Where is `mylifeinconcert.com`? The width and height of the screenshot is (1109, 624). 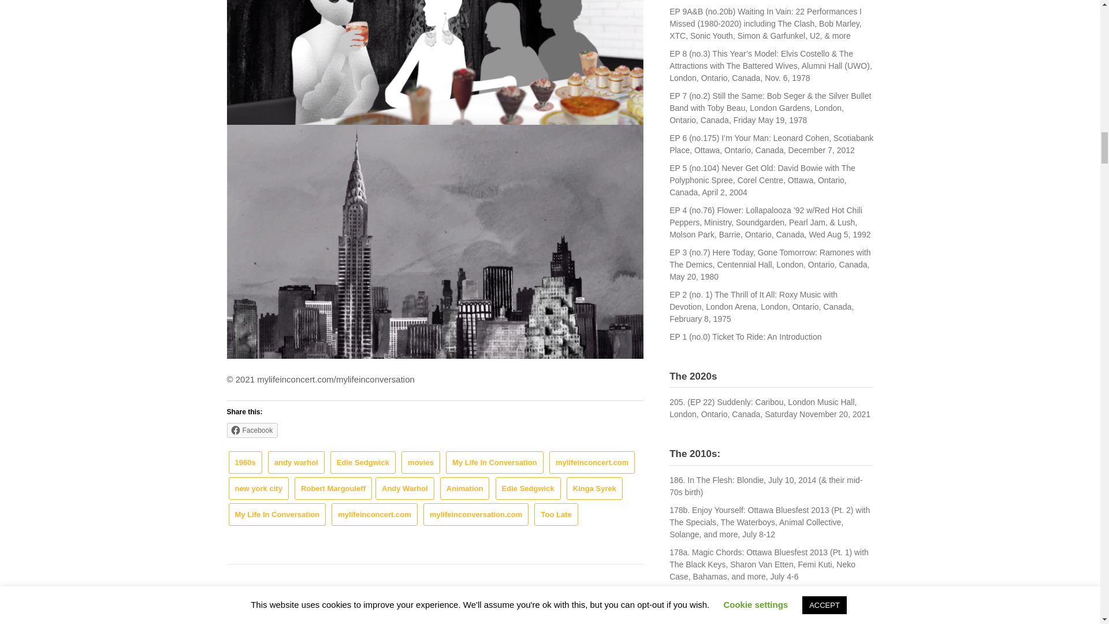 mylifeinconcert.com is located at coordinates (374, 514).